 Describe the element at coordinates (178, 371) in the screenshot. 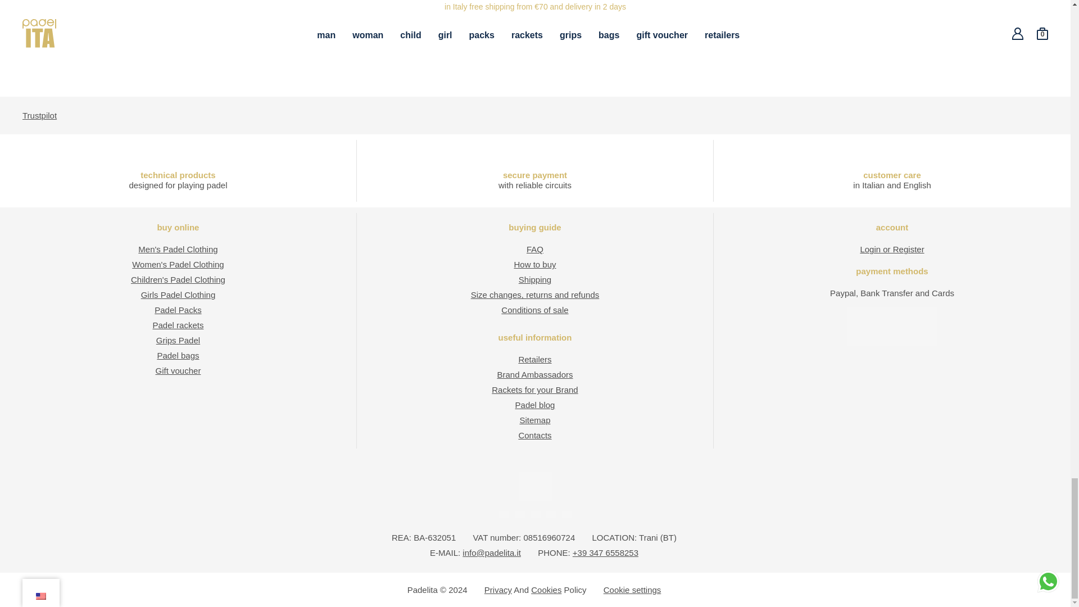

I see `Gift voucher` at that location.